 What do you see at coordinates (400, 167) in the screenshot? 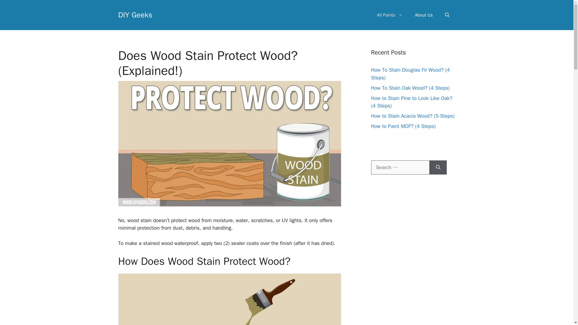
I see `Search for:` at bounding box center [400, 167].